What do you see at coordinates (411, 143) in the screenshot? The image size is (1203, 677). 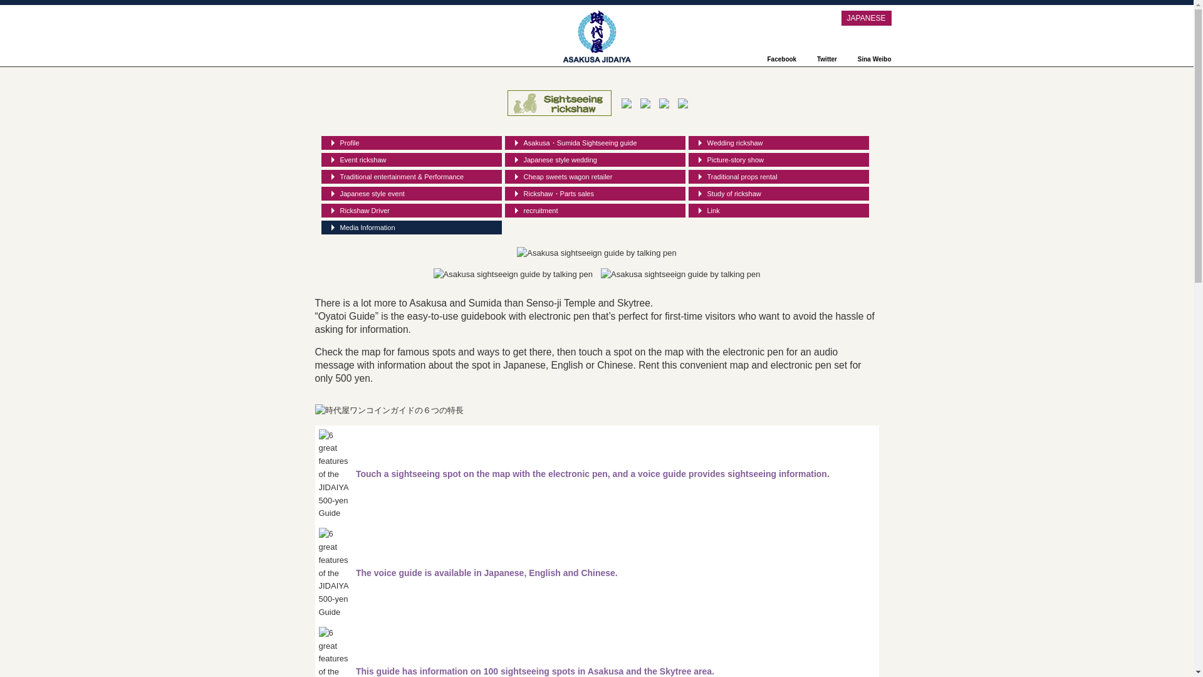 I see `Profile` at bounding box center [411, 143].